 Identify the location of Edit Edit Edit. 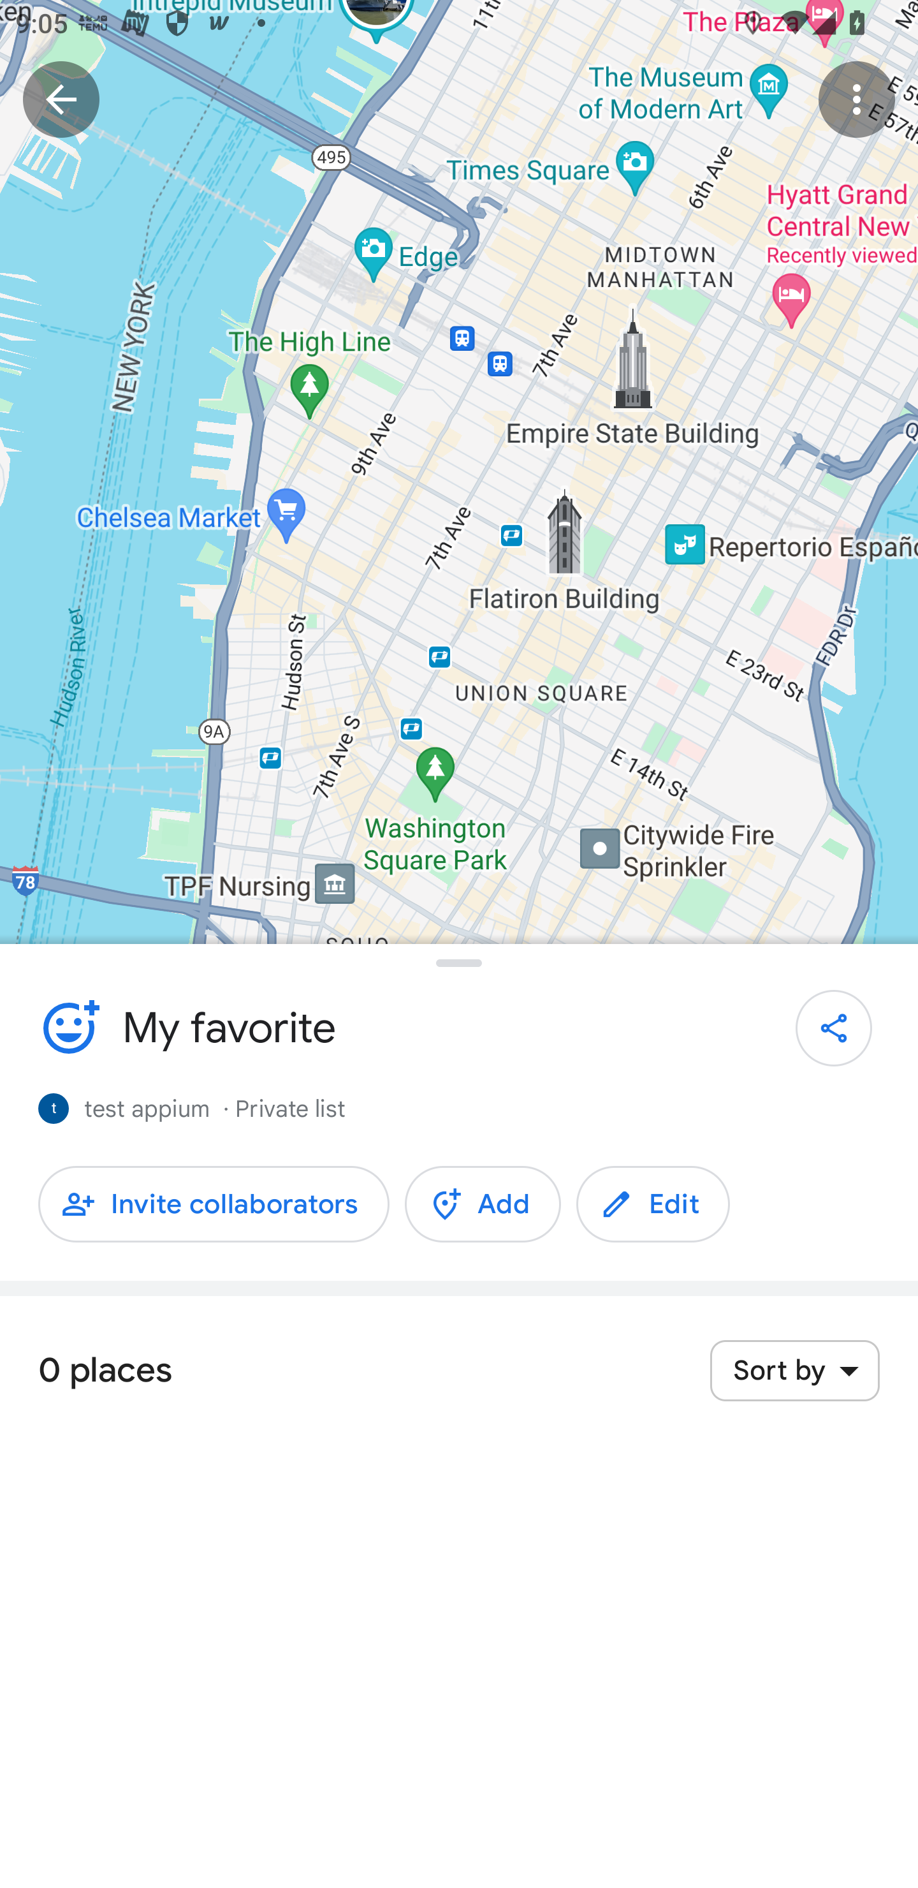
(653, 1204).